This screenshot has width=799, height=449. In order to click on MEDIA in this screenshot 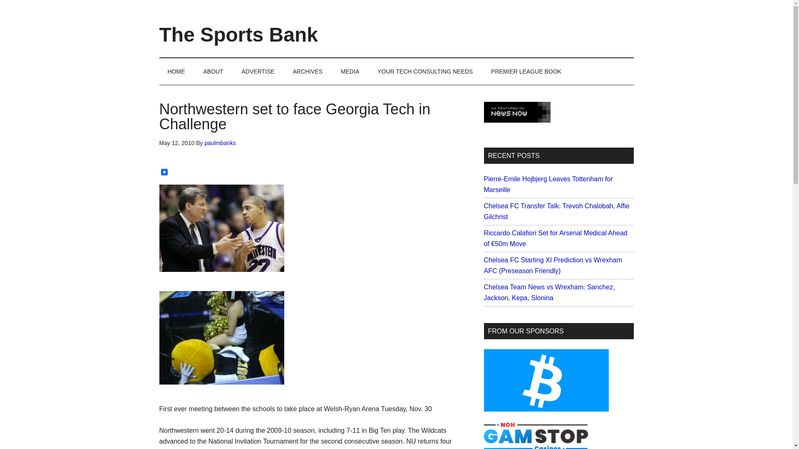, I will do `click(350, 72)`.